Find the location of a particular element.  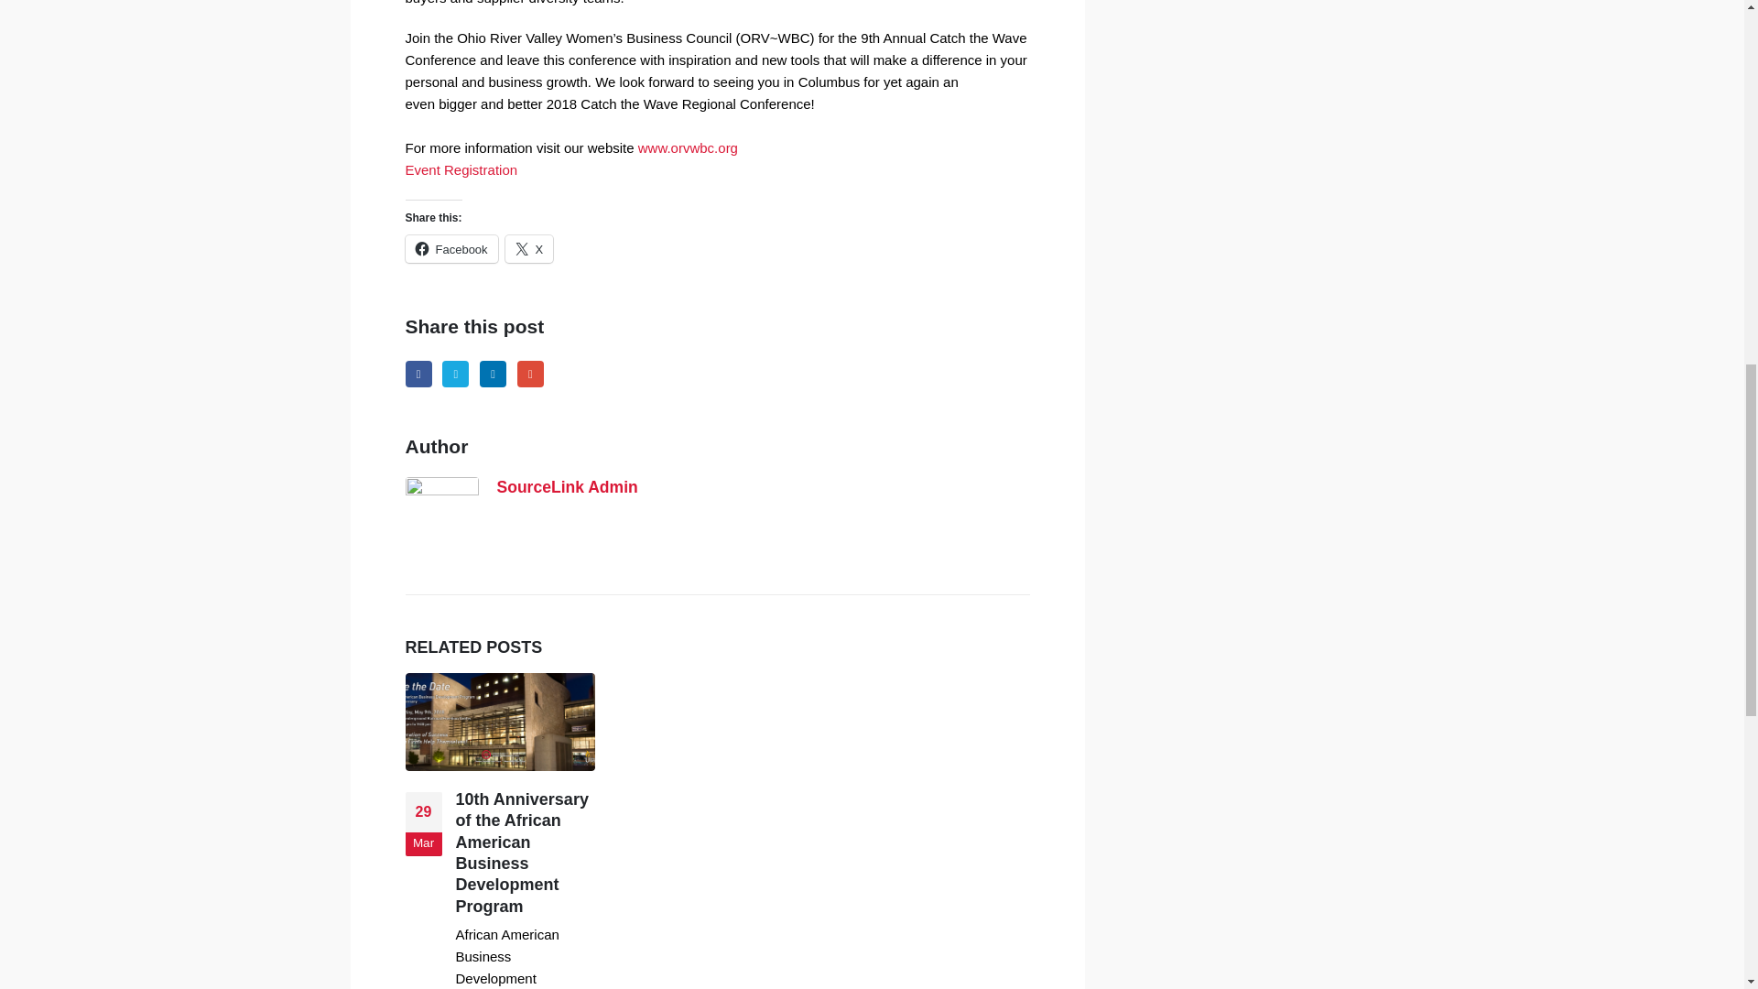

Facebook is located at coordinates (418, 374).